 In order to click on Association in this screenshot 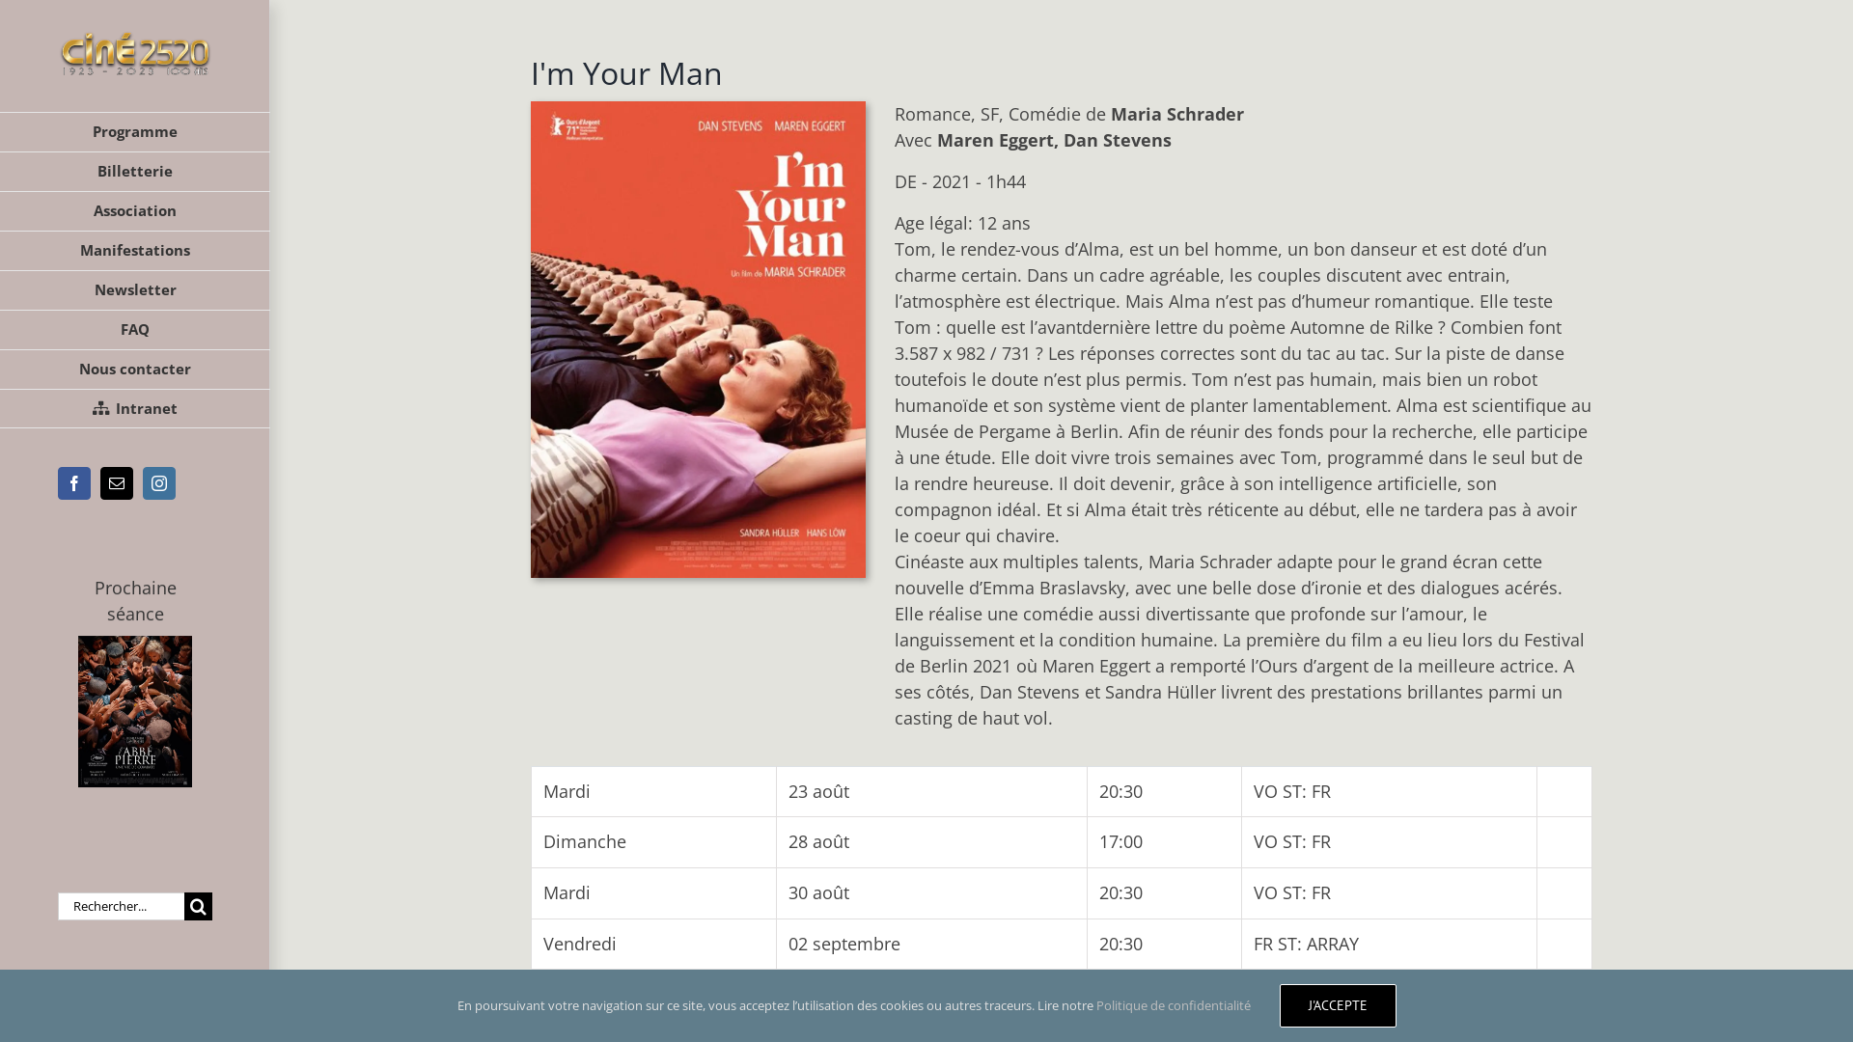, I will do `click(135, 212)`.